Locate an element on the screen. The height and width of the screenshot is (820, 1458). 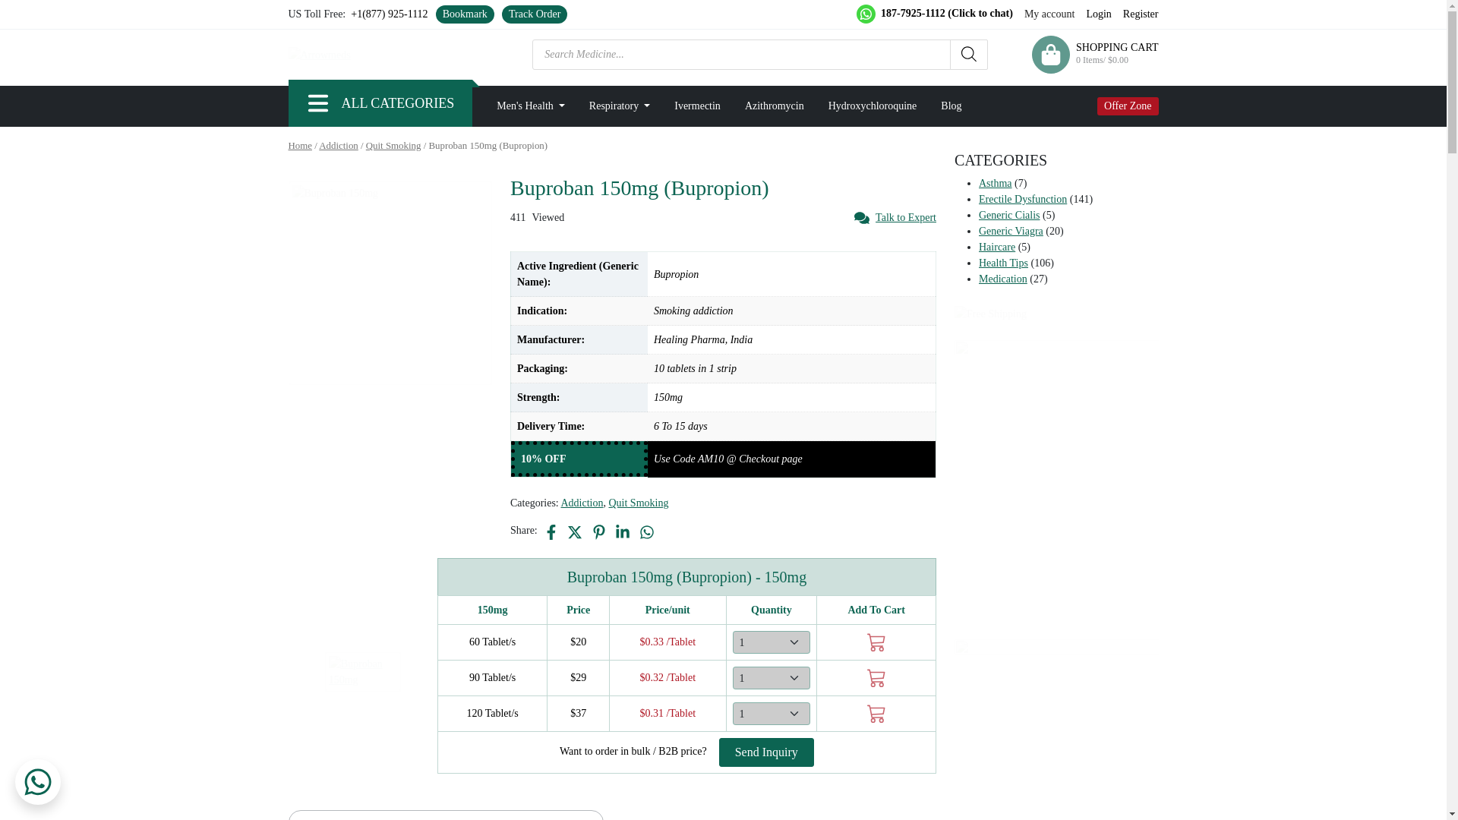
Bookmark is located at coordinates (465, 14).